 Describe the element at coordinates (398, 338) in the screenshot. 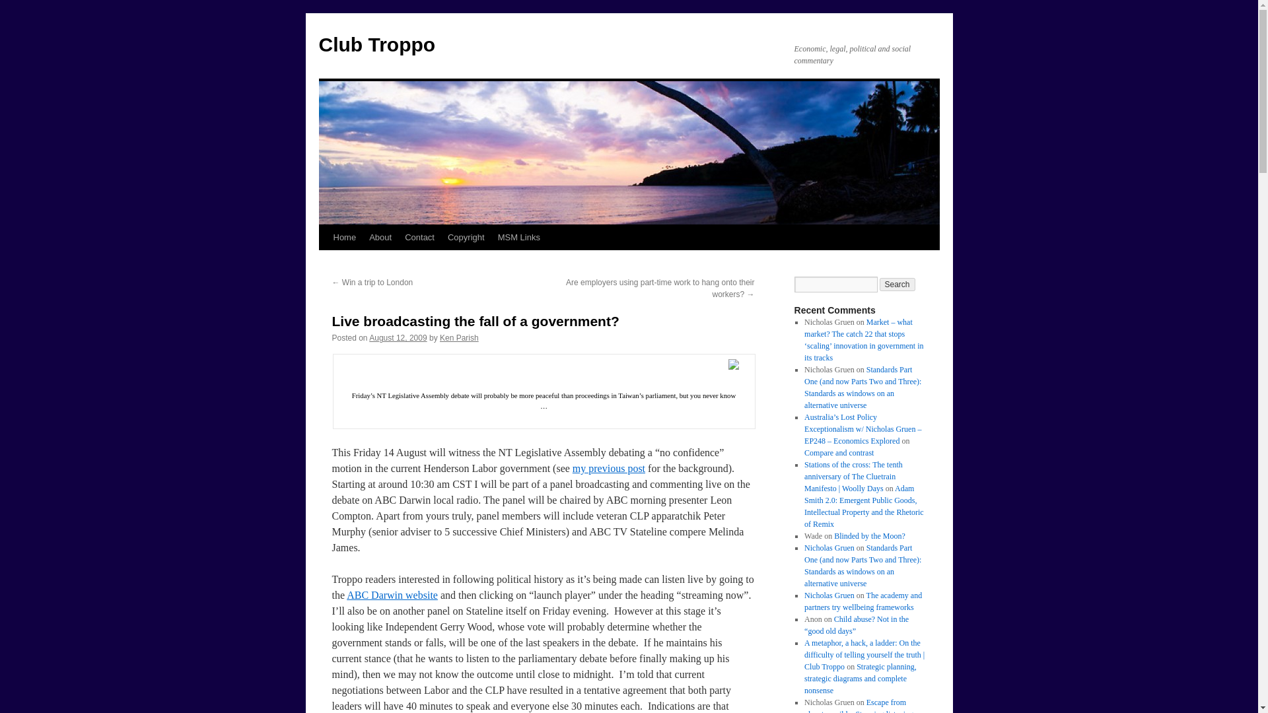

I see `12:13 pm` at that location.